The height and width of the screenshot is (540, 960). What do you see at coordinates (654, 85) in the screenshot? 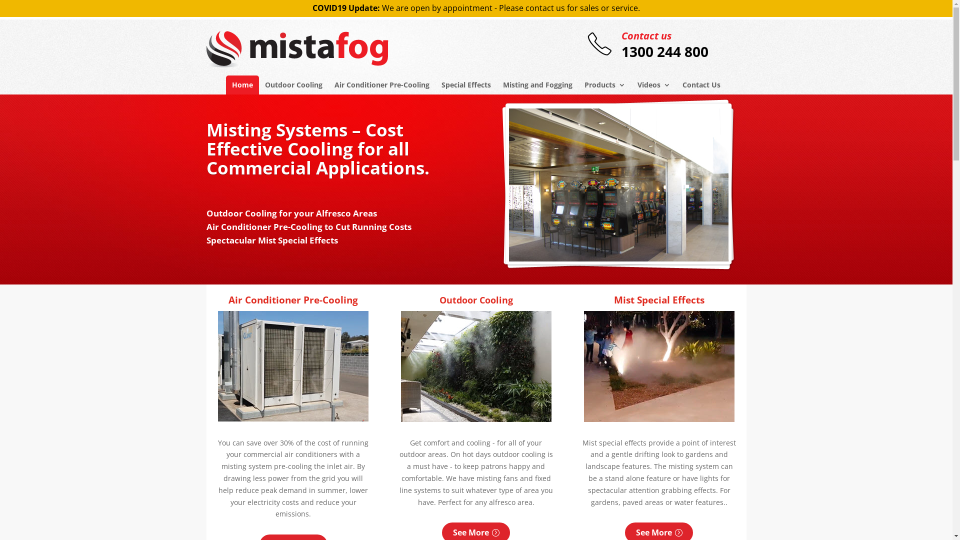
I see `Videos` at bounding box center [654, 85].